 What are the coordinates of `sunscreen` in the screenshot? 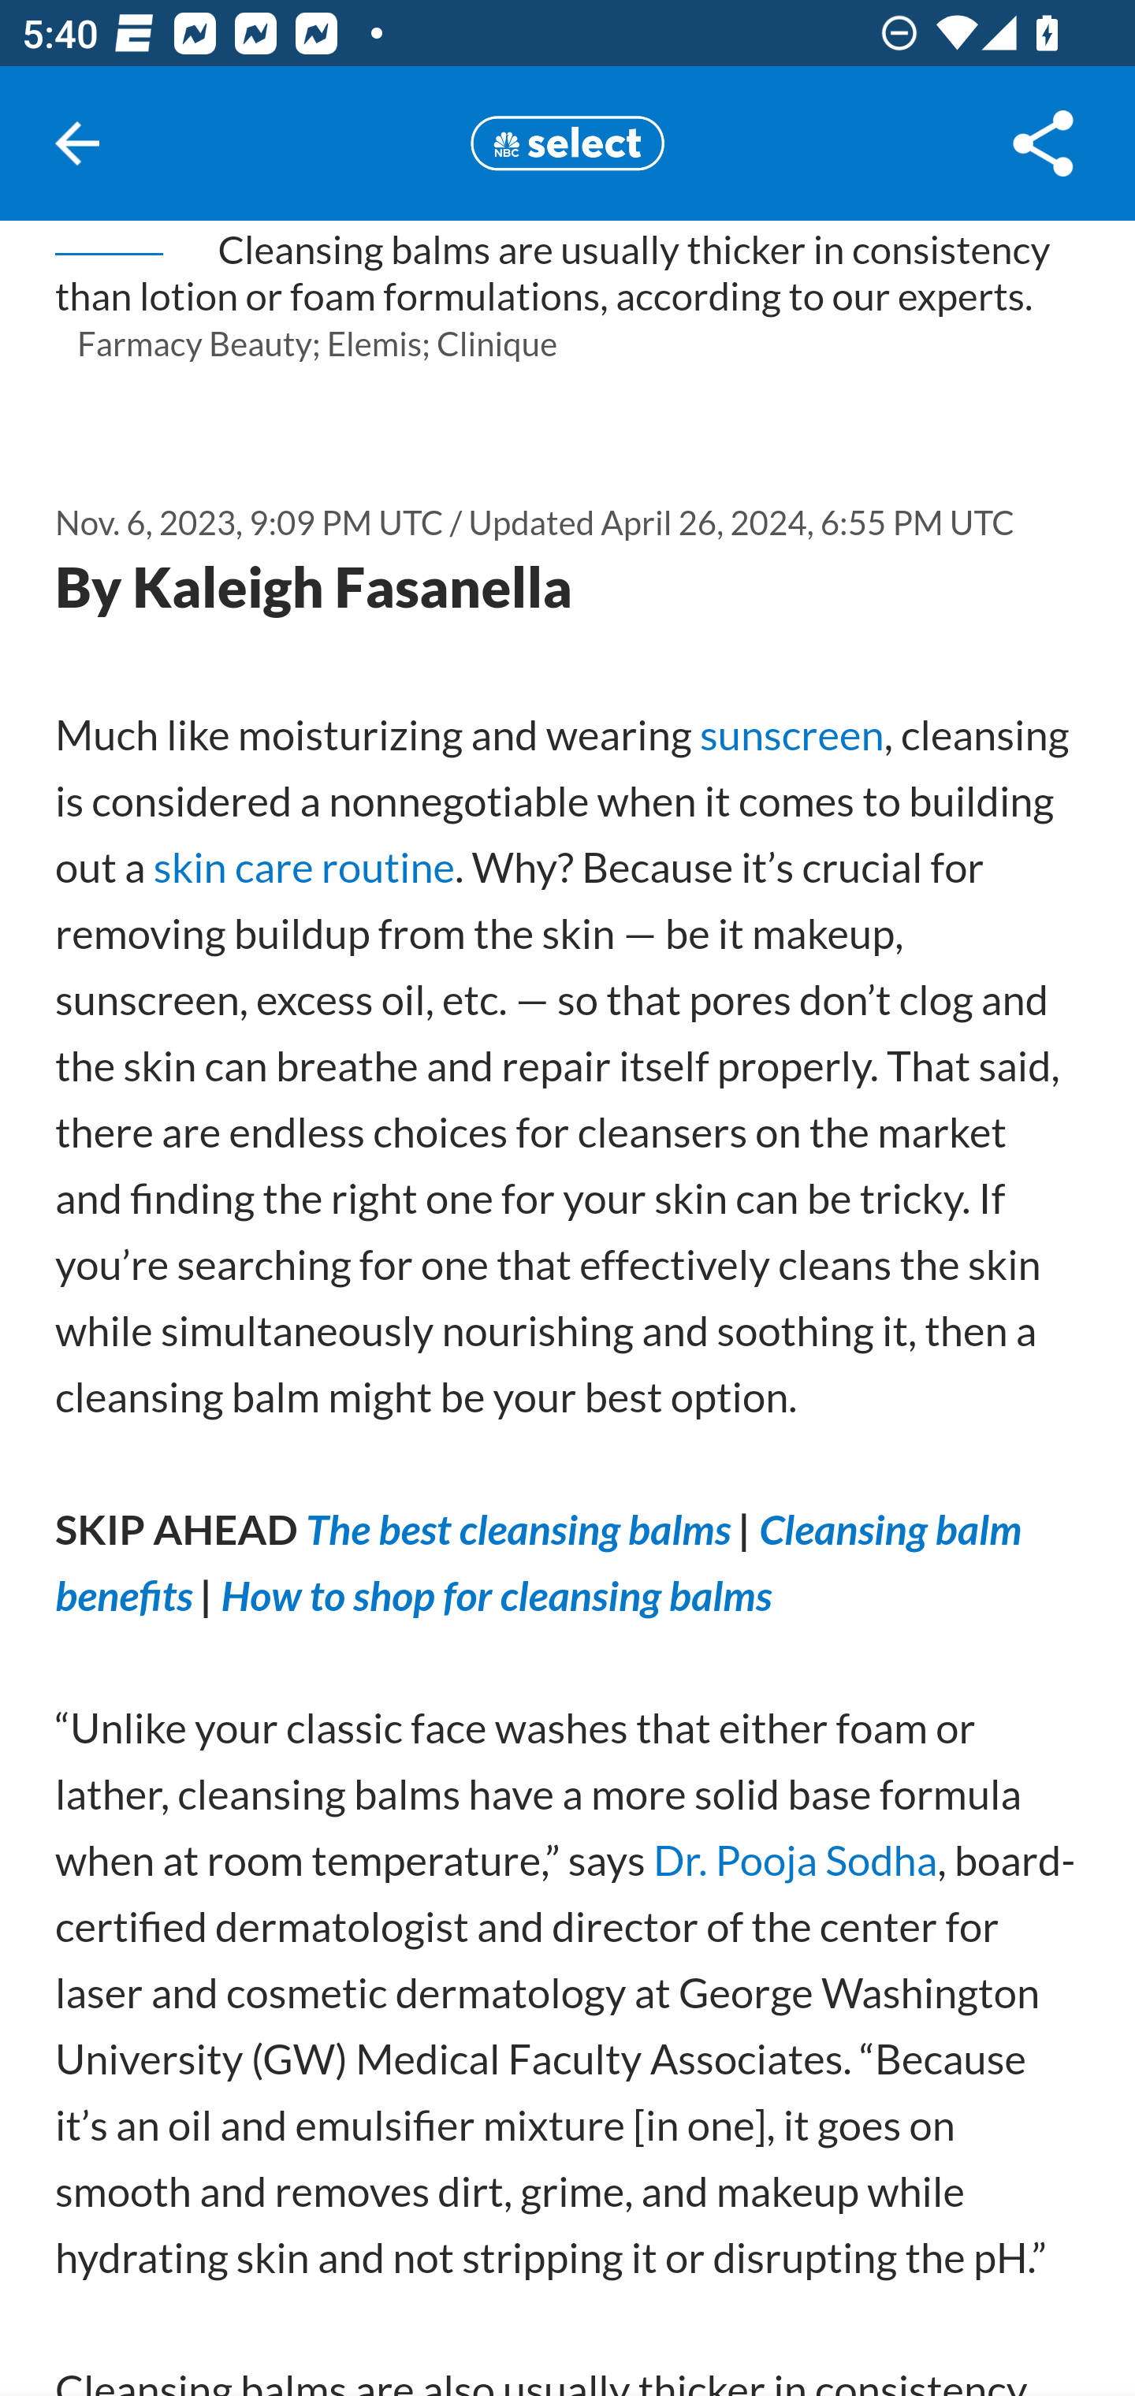 It's located at (791, 736).